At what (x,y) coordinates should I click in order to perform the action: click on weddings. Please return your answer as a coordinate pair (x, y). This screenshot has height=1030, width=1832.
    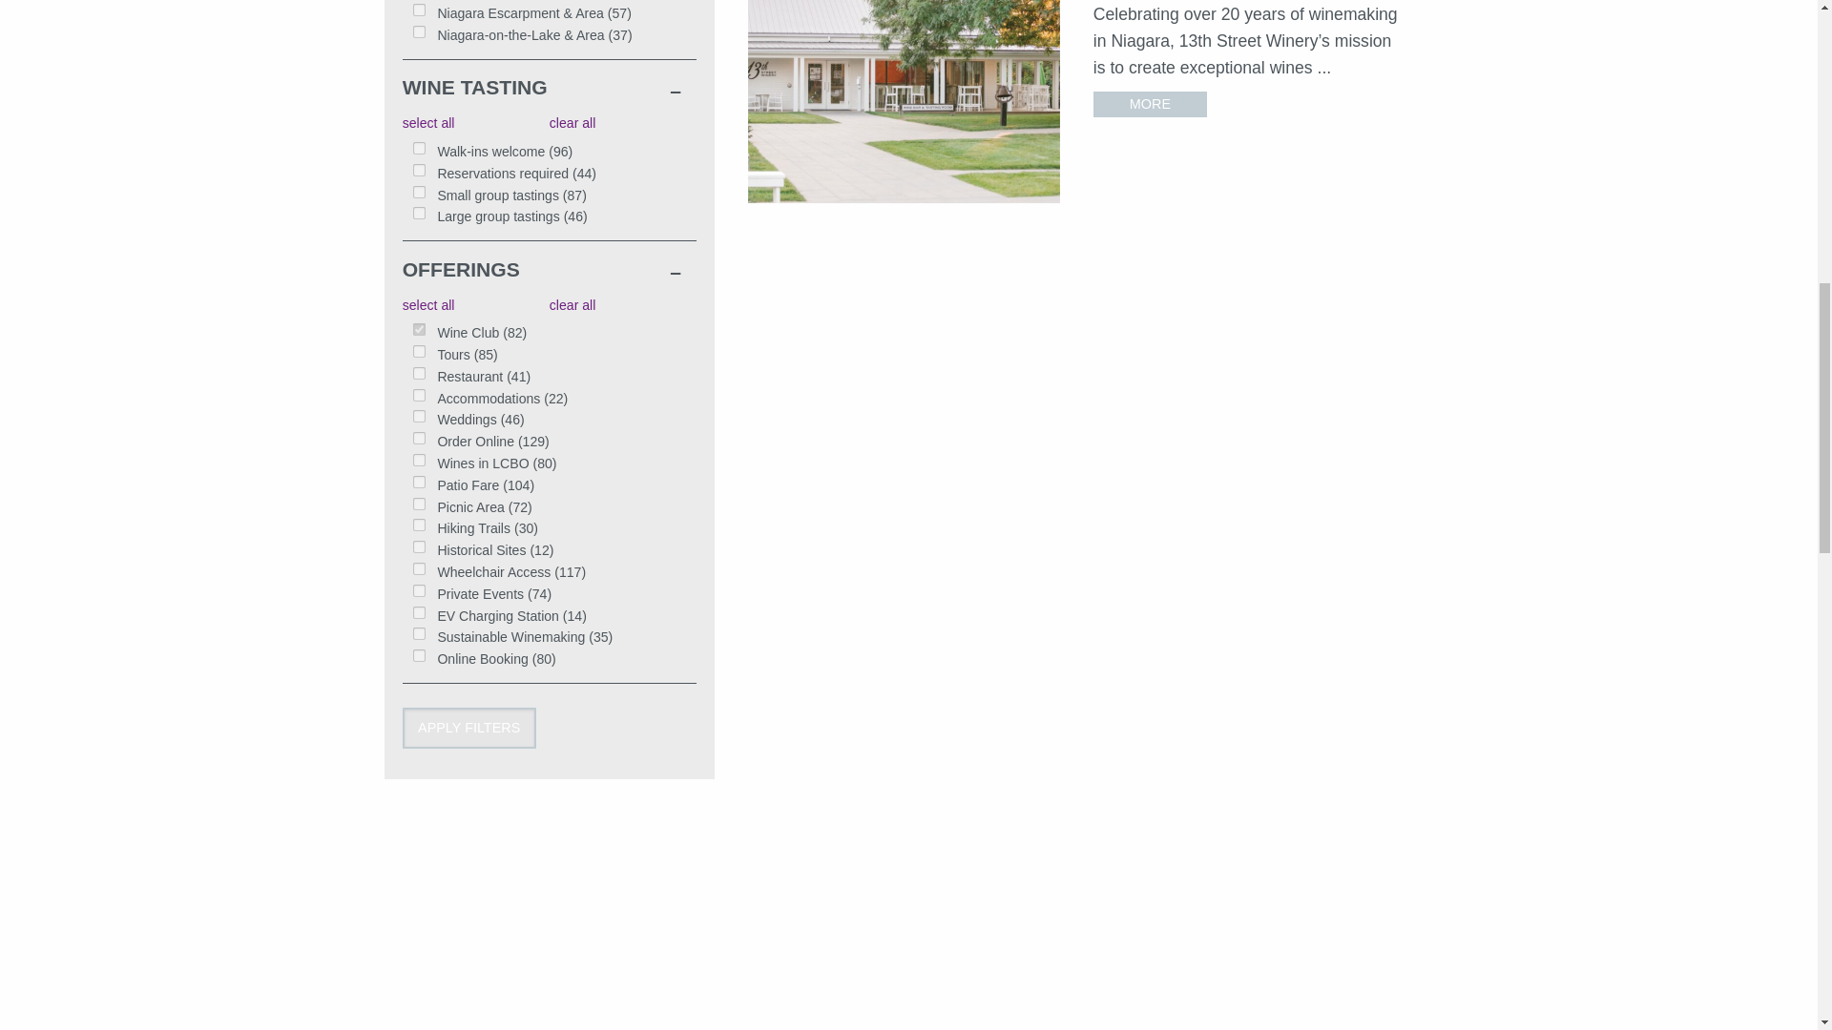
    Looking at the image, I should click on (419, 416).